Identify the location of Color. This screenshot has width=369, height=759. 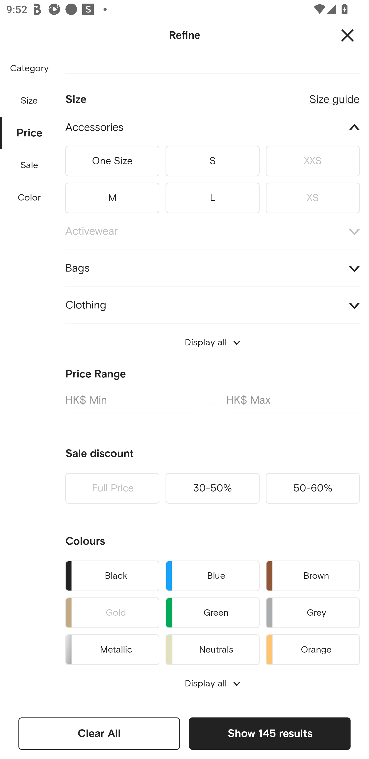
(29, 197).